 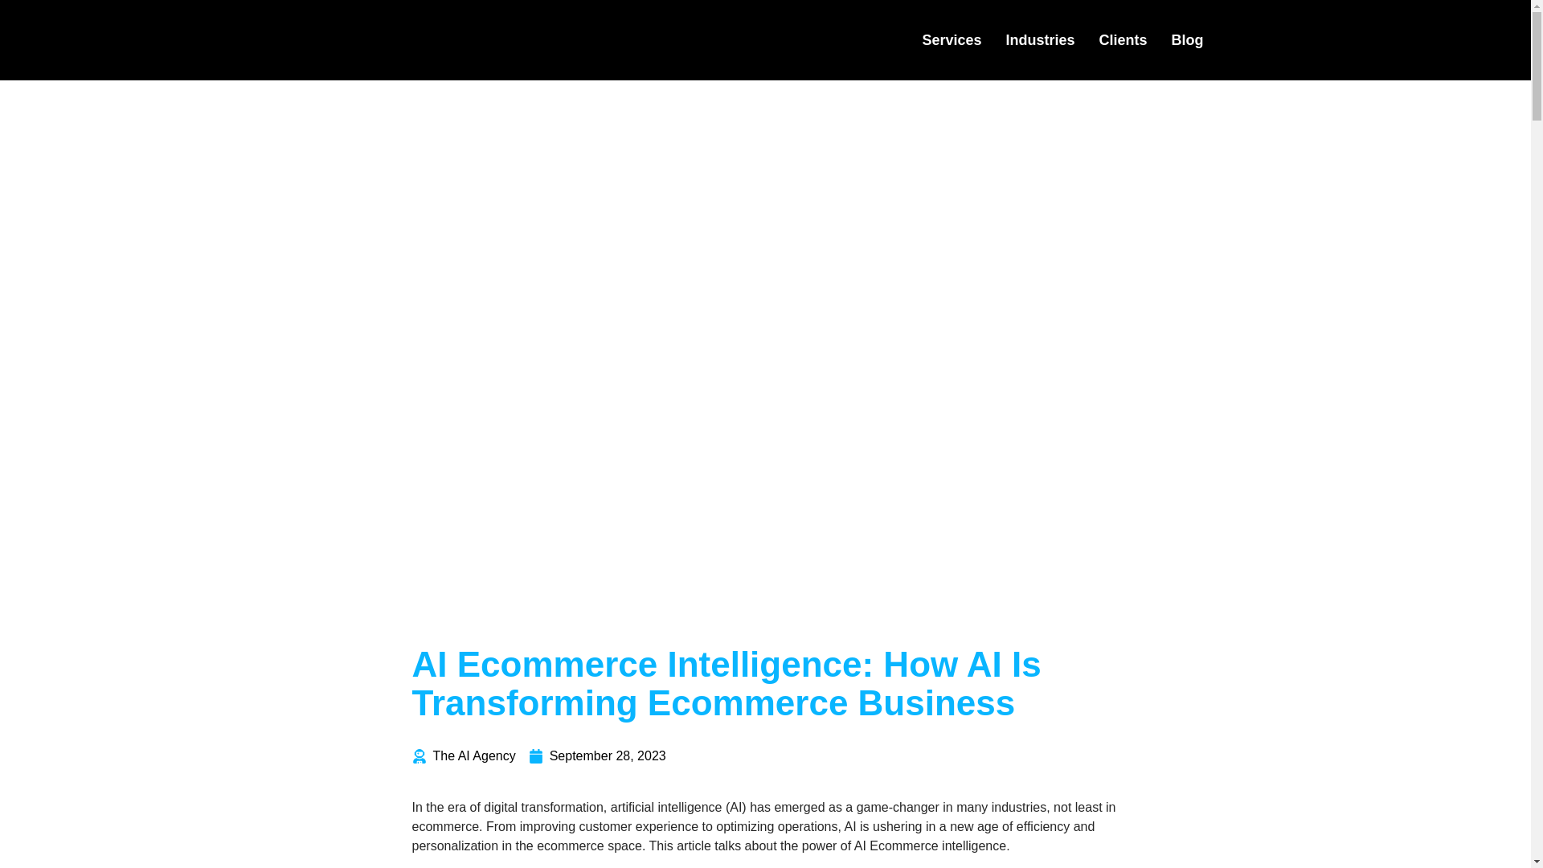 I want to click on Services, so click(x=952, y=39).